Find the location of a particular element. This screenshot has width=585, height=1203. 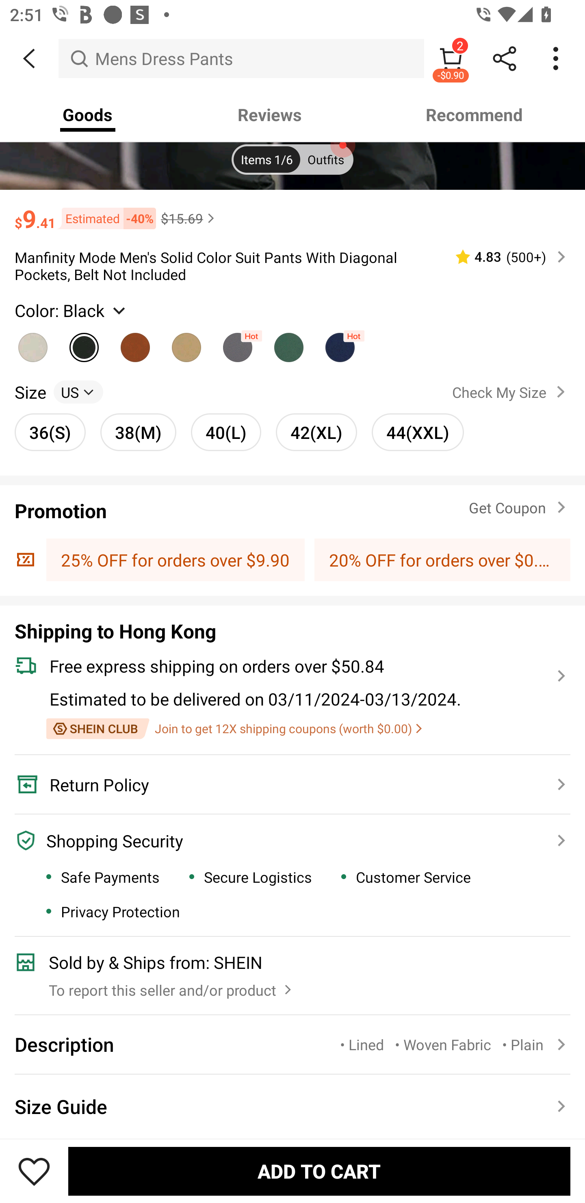

Check My Size is located at coordinates (511, 392).